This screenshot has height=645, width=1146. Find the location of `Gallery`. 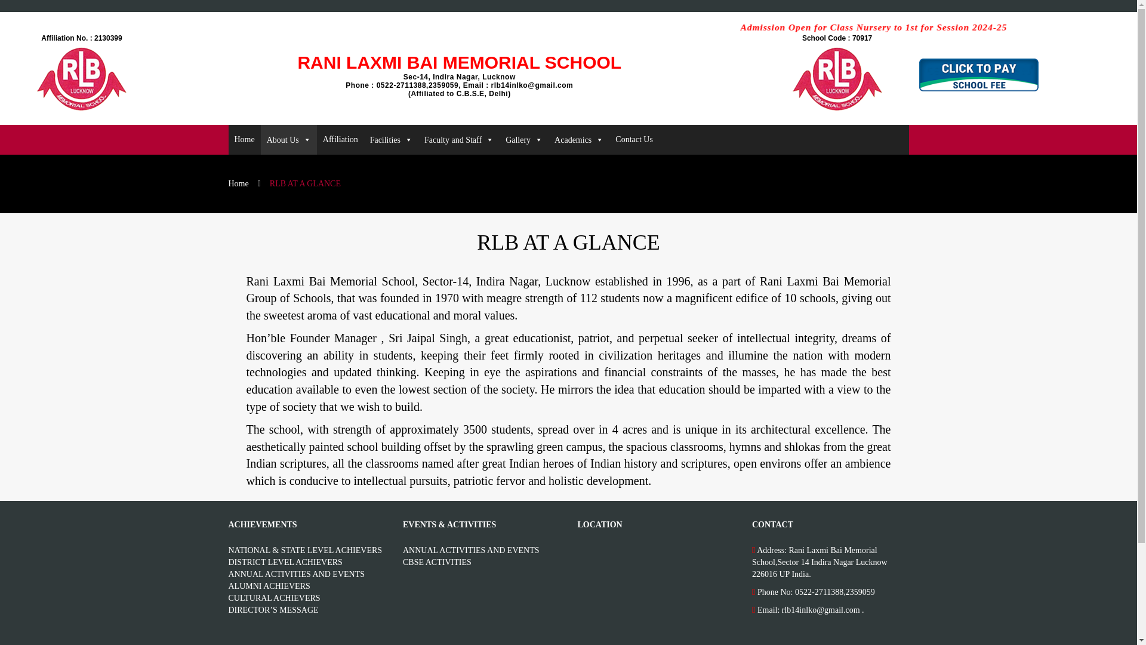

Gallery is located at coordinates (524, 140).